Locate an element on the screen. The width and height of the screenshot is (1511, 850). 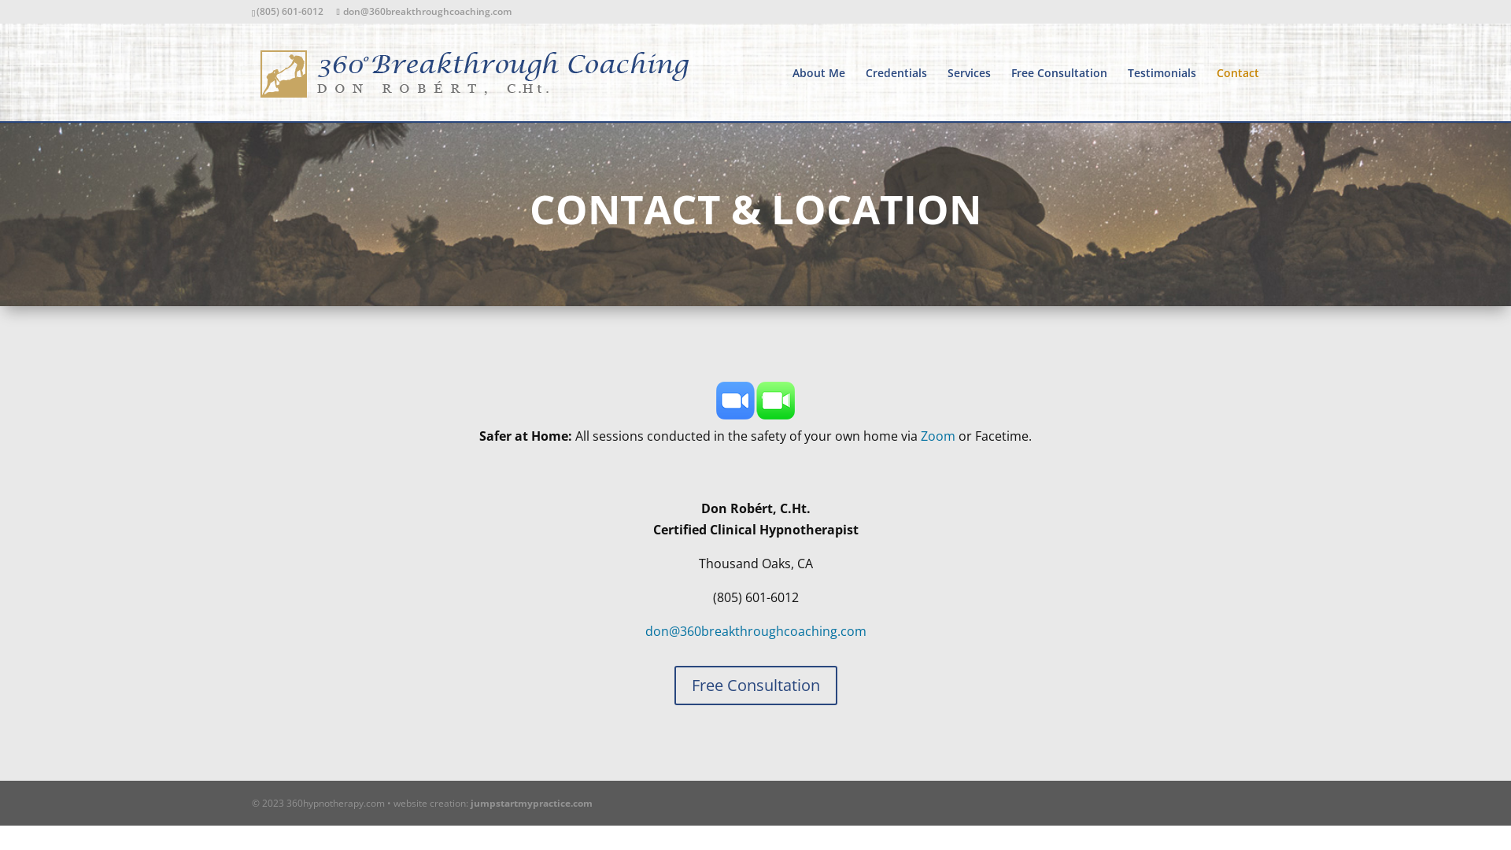
Zoom is located at coordinates (938, 436).